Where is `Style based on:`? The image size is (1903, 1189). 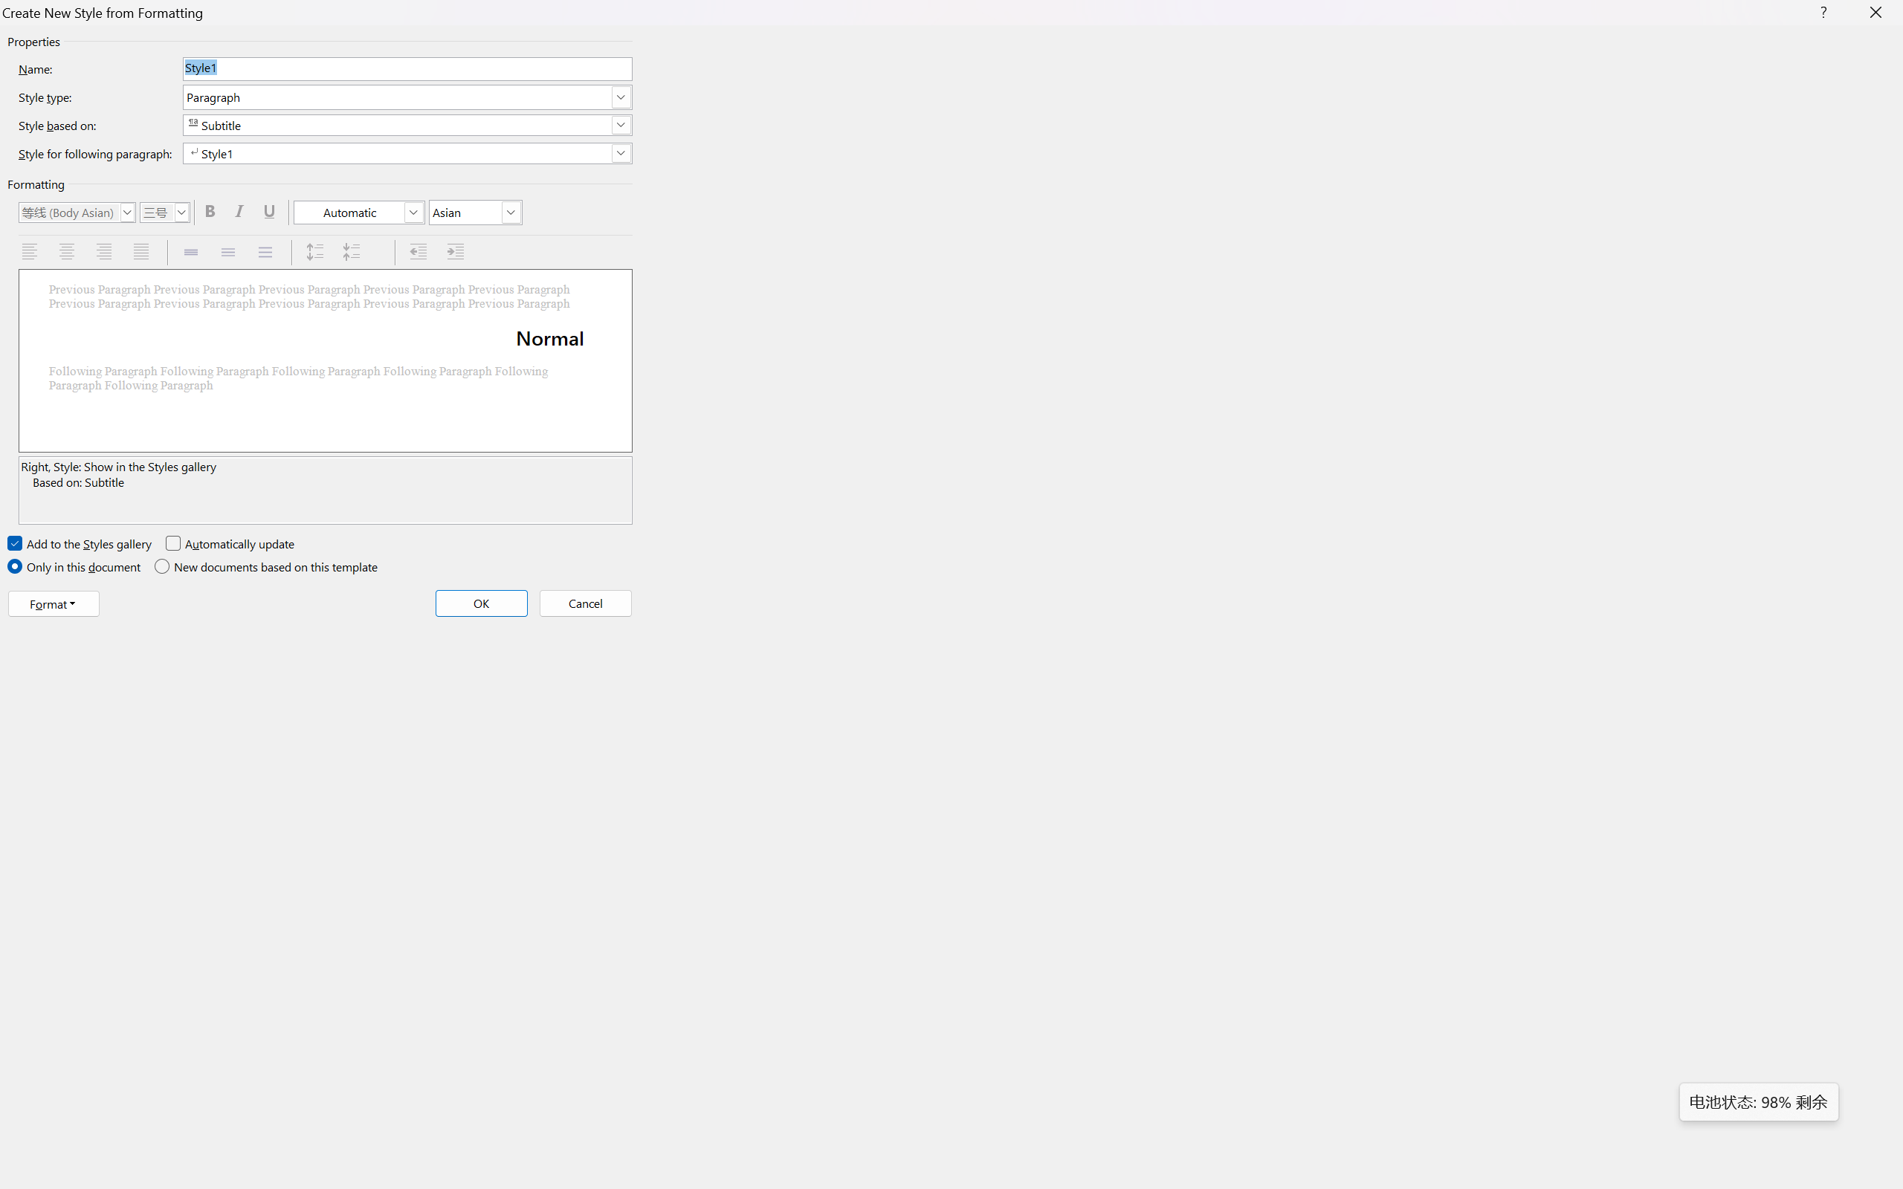 Style based on: is located at coordinates (407, 125).